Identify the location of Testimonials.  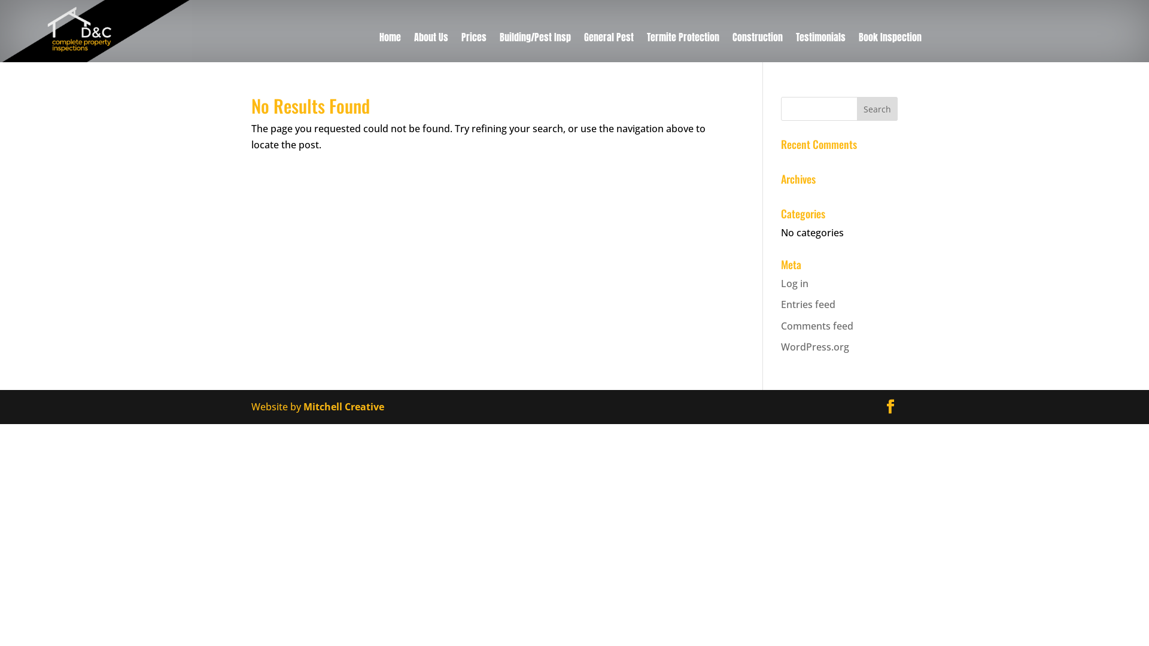
(821, 39).